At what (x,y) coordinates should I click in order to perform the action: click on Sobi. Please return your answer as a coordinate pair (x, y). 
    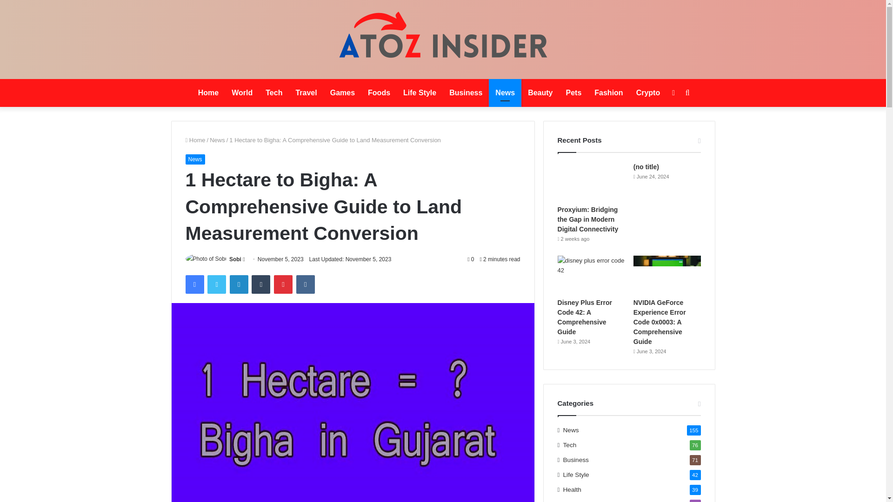
    Looking at the image, I should click on (235, 259).